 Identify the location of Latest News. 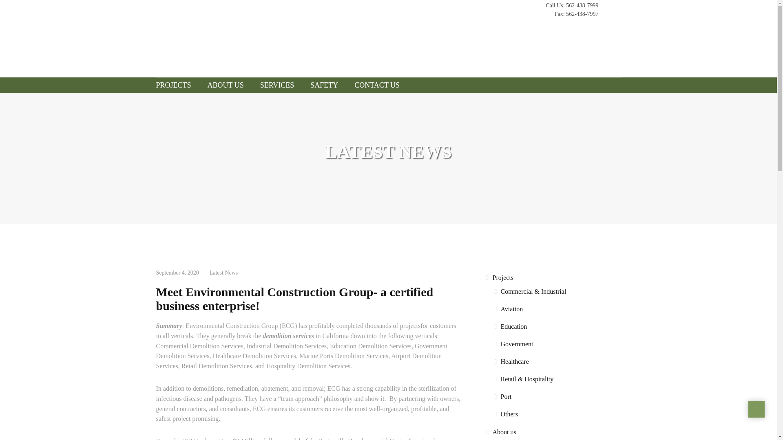
(223, 273).